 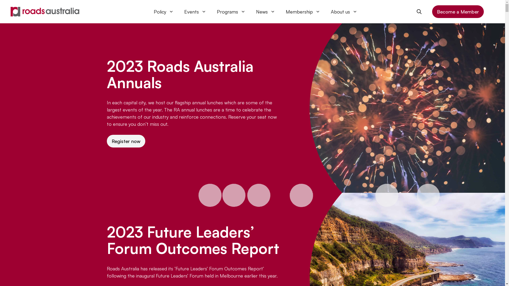 I want to click on Register now, so click(x=126, y=141).